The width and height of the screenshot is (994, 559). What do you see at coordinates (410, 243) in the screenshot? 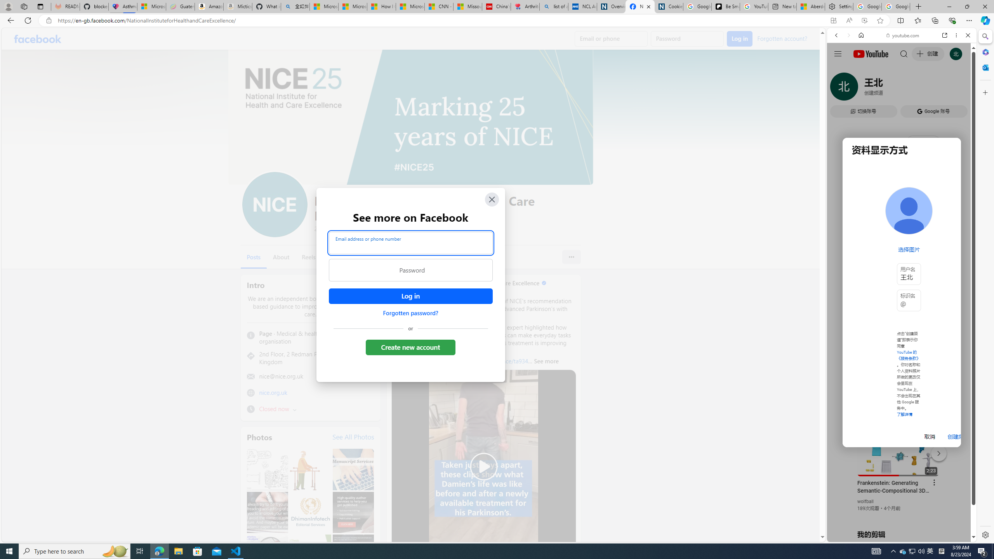
I see `Email address or phone number` at bounding box center [410, 243].